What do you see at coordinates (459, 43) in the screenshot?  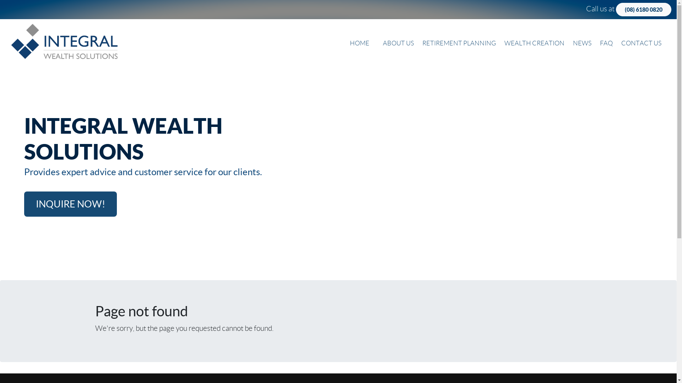 I see `RETIREMENT PLANNING` at bounding box center [459, 43].